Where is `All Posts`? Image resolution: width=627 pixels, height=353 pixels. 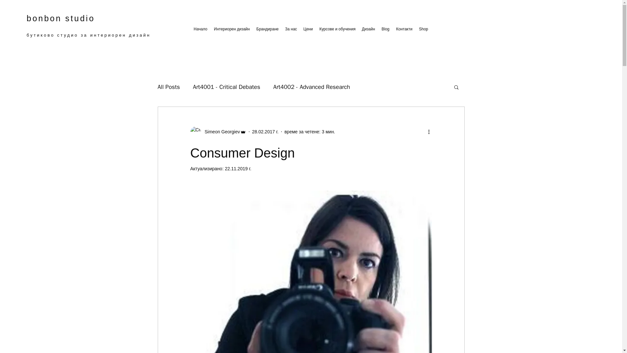
All Posts is located at coordinates (168, 87).